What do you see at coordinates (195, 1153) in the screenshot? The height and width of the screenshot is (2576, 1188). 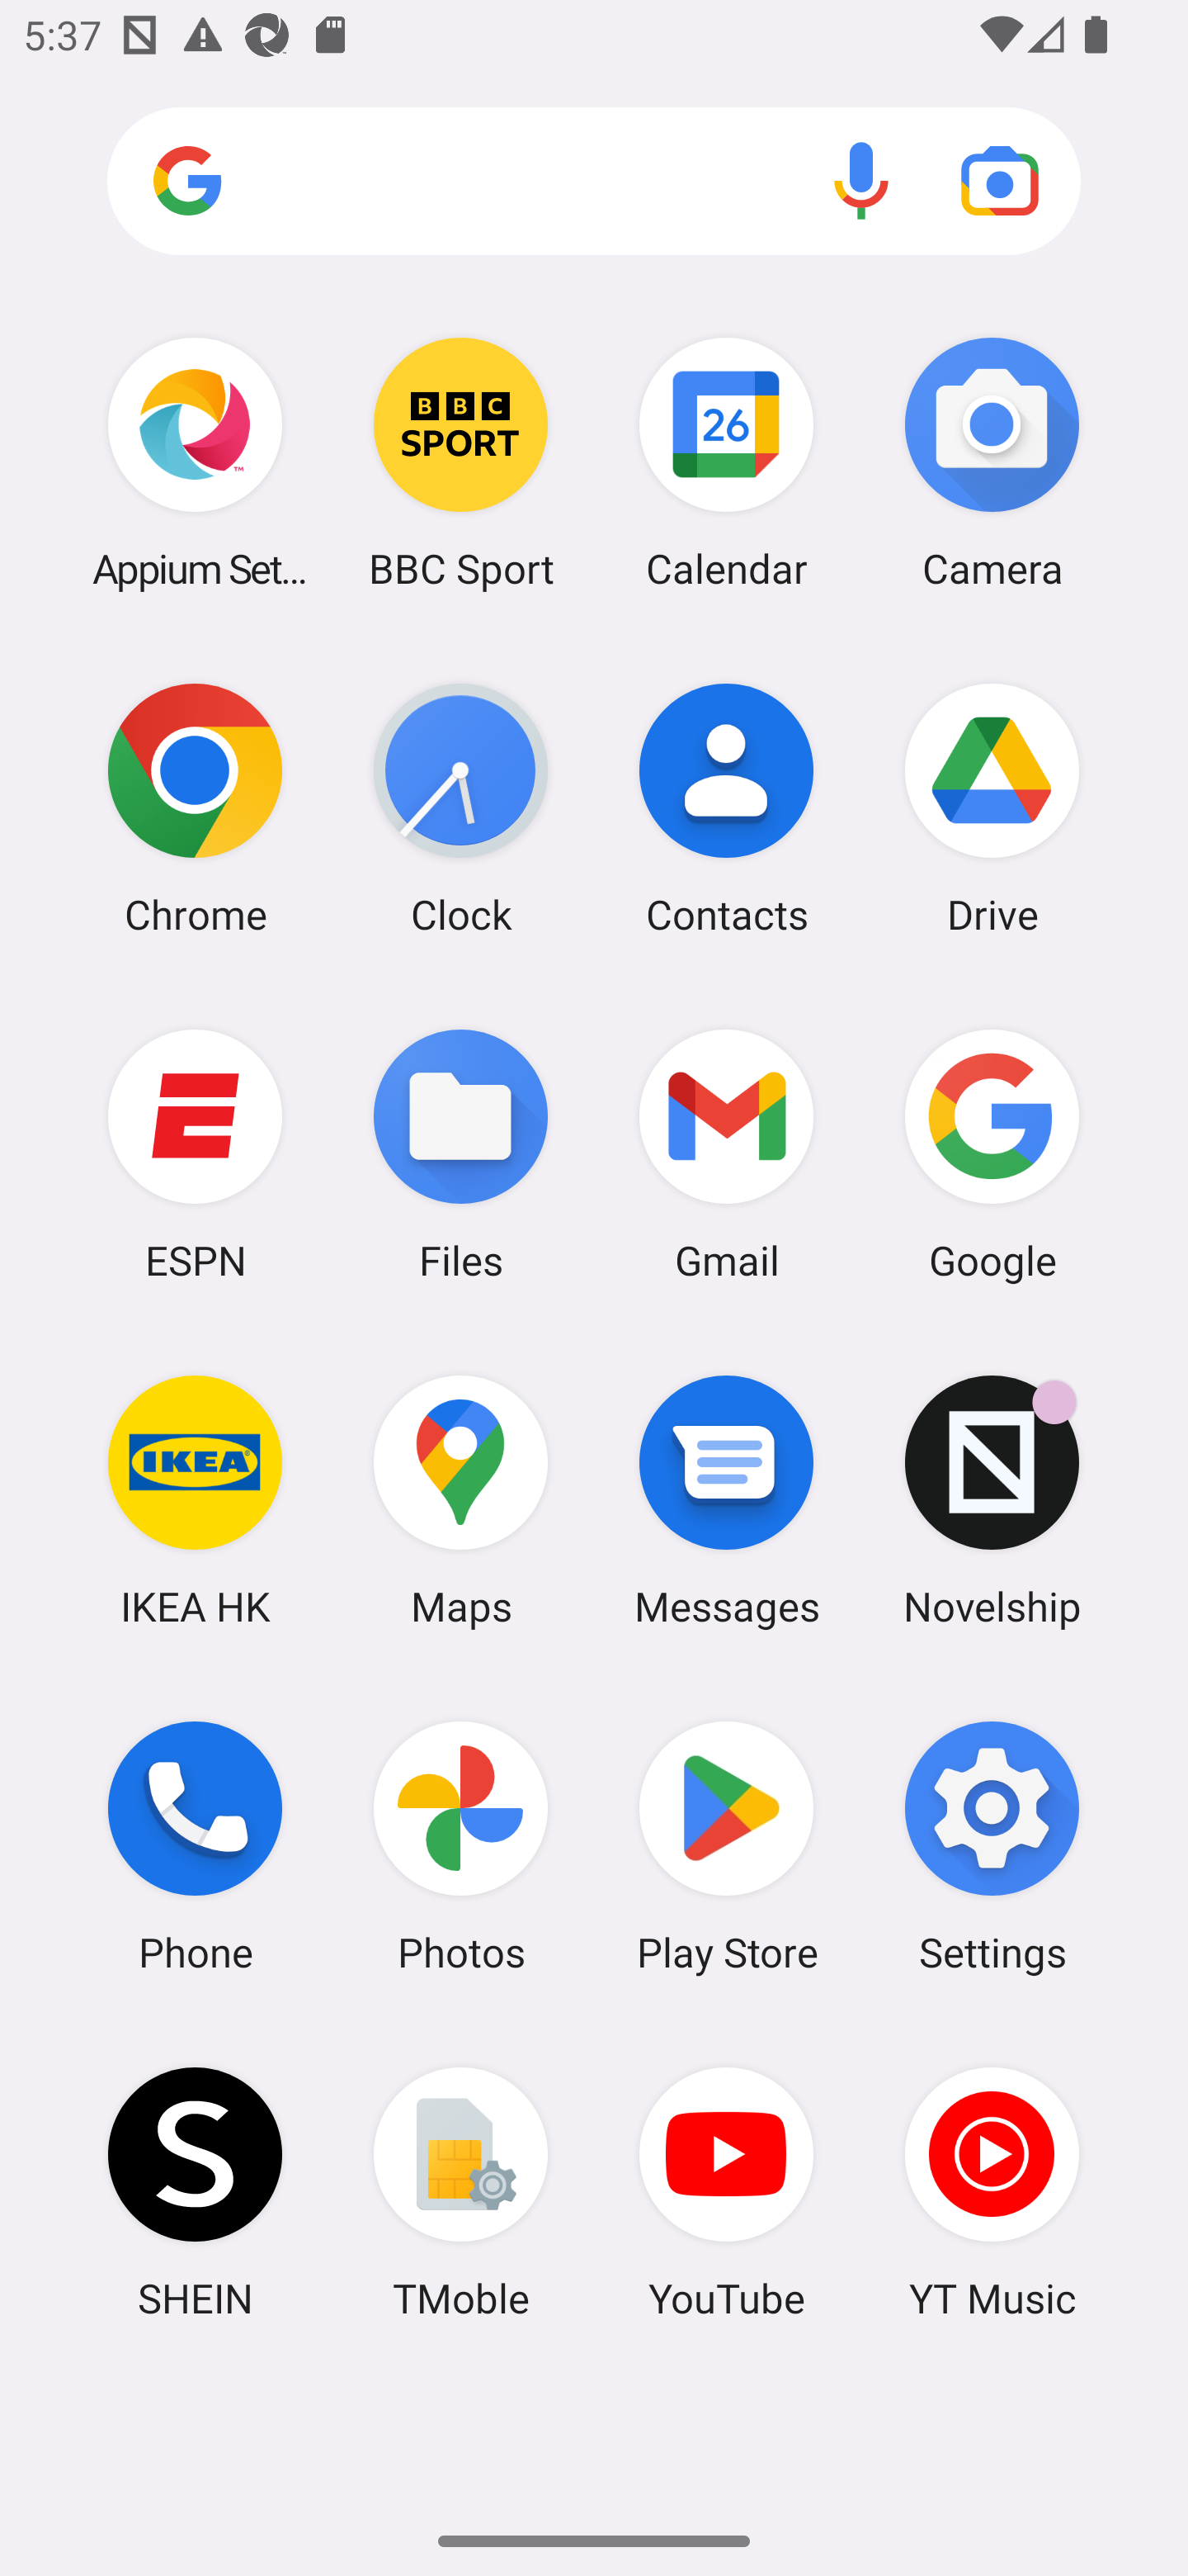 I see `ESPN` at bounding box center [195, 1153].